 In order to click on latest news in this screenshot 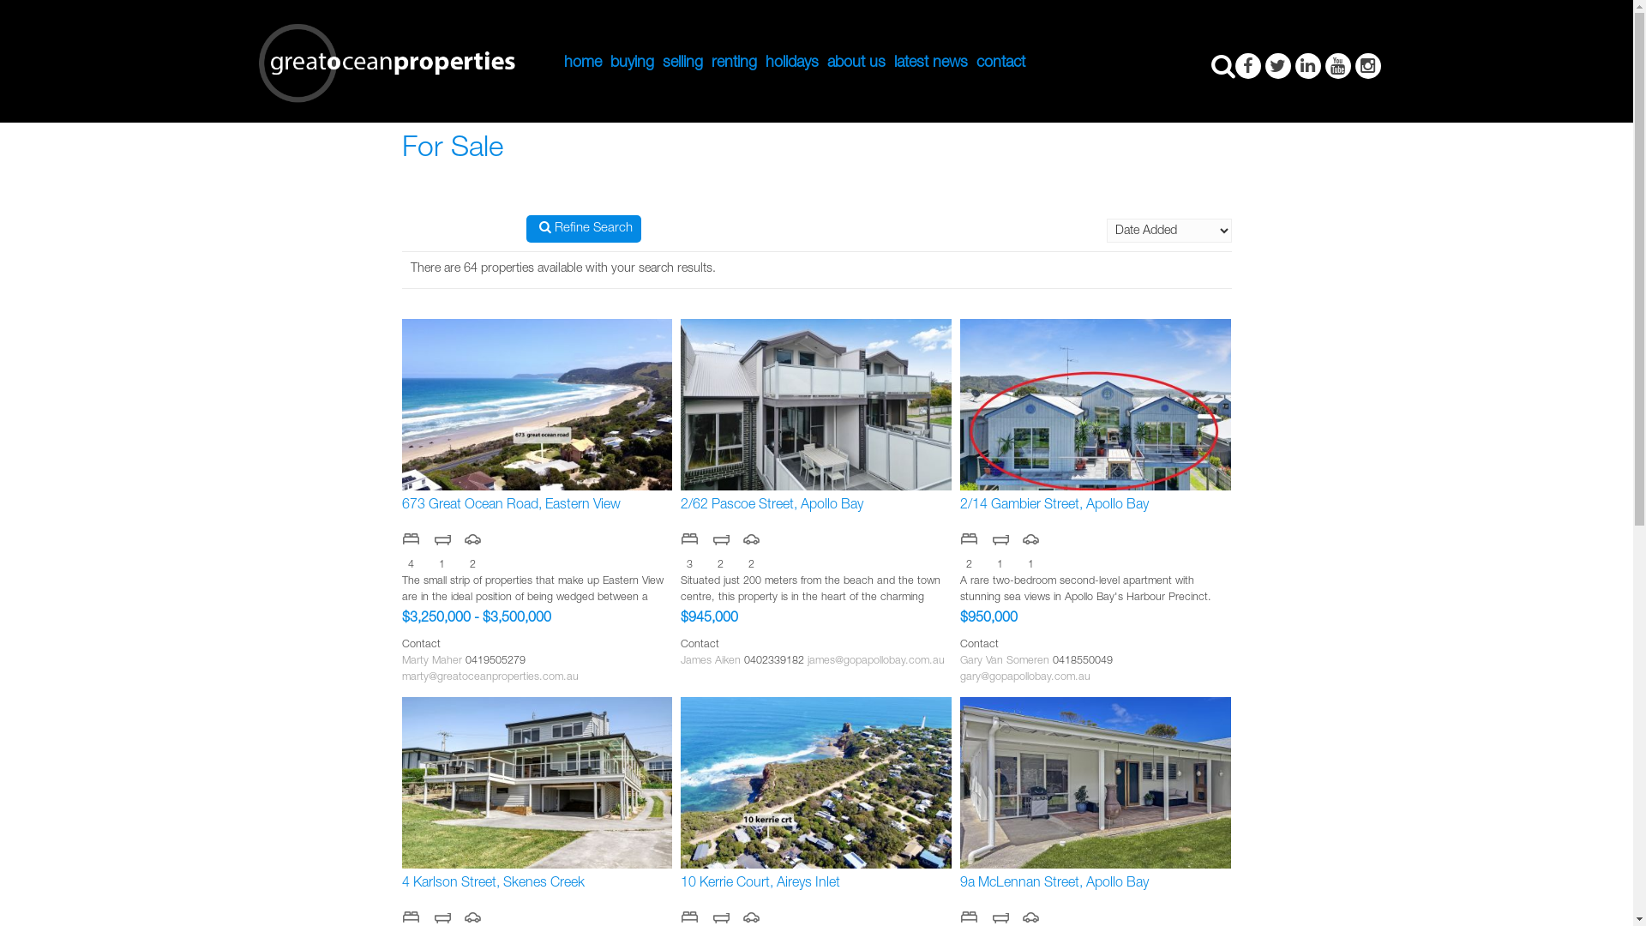, I will do `click(931, 63)`.